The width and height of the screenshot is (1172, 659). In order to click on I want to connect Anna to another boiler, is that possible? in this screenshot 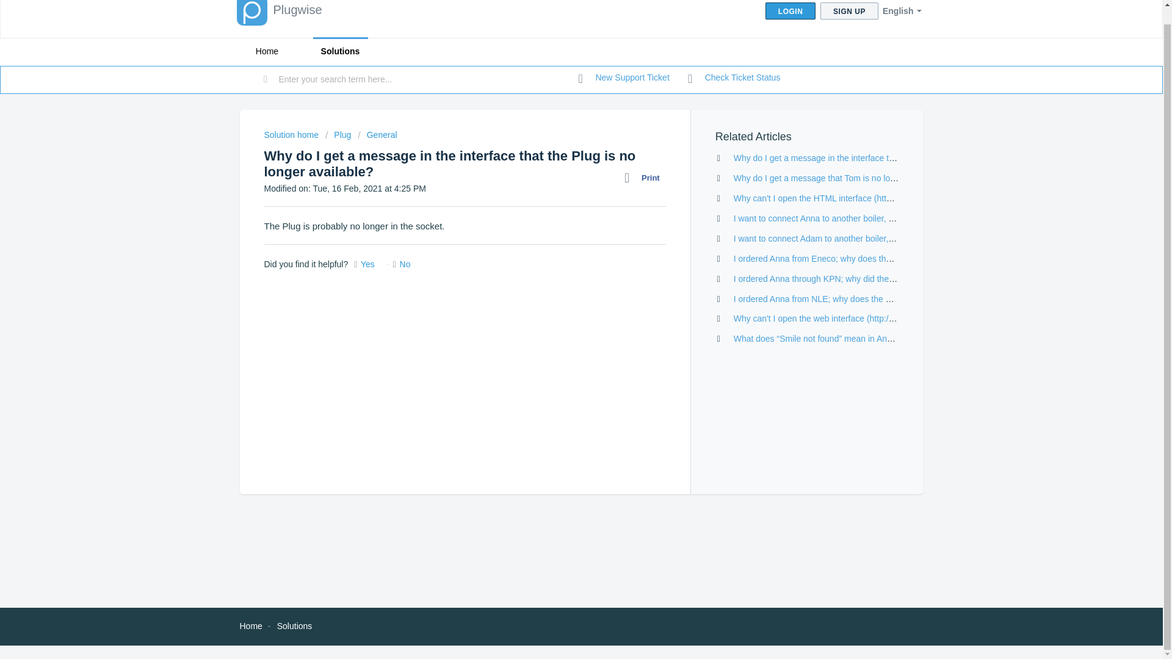, I will do `click(841, 218)`.